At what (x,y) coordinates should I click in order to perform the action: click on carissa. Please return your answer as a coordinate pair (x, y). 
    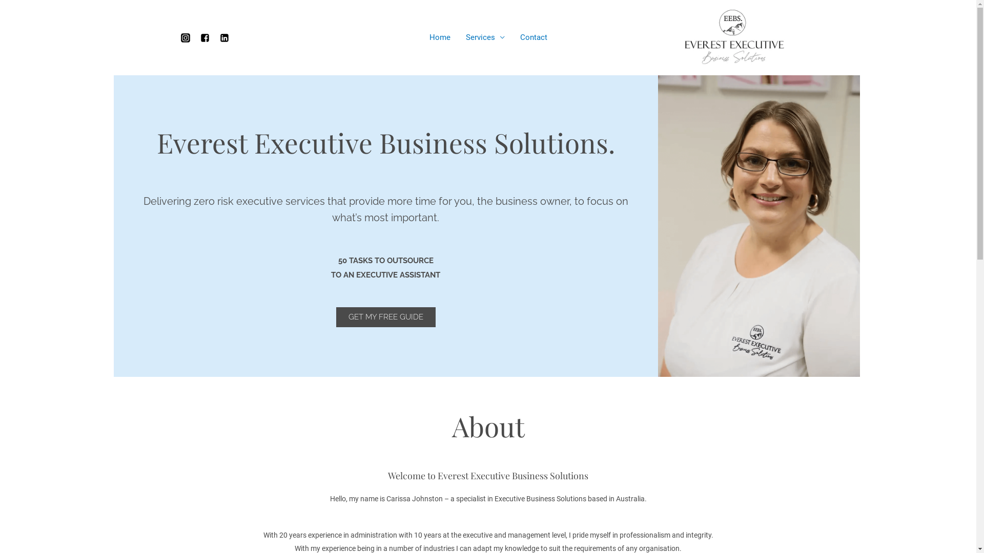
    Looking at the image, I should click on (759, 226).